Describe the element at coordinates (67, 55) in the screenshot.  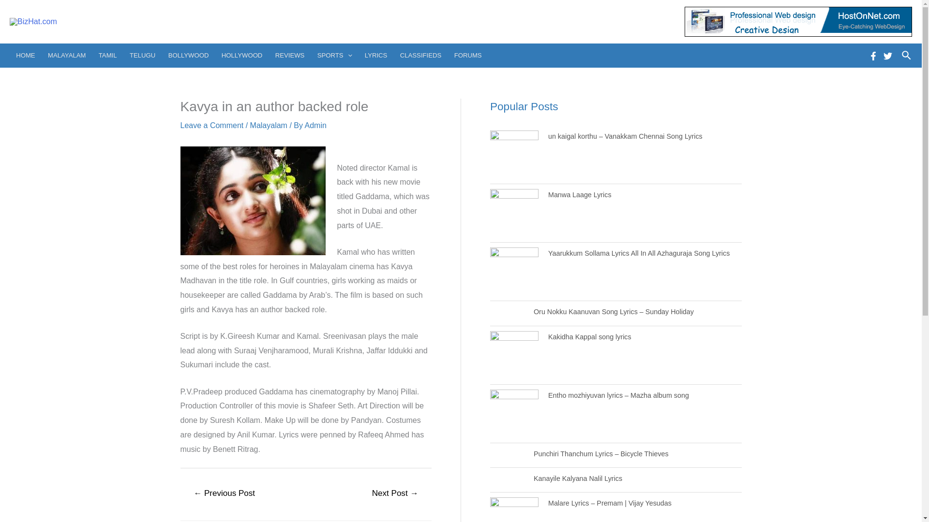
I see `MALAYALAM` at that location.